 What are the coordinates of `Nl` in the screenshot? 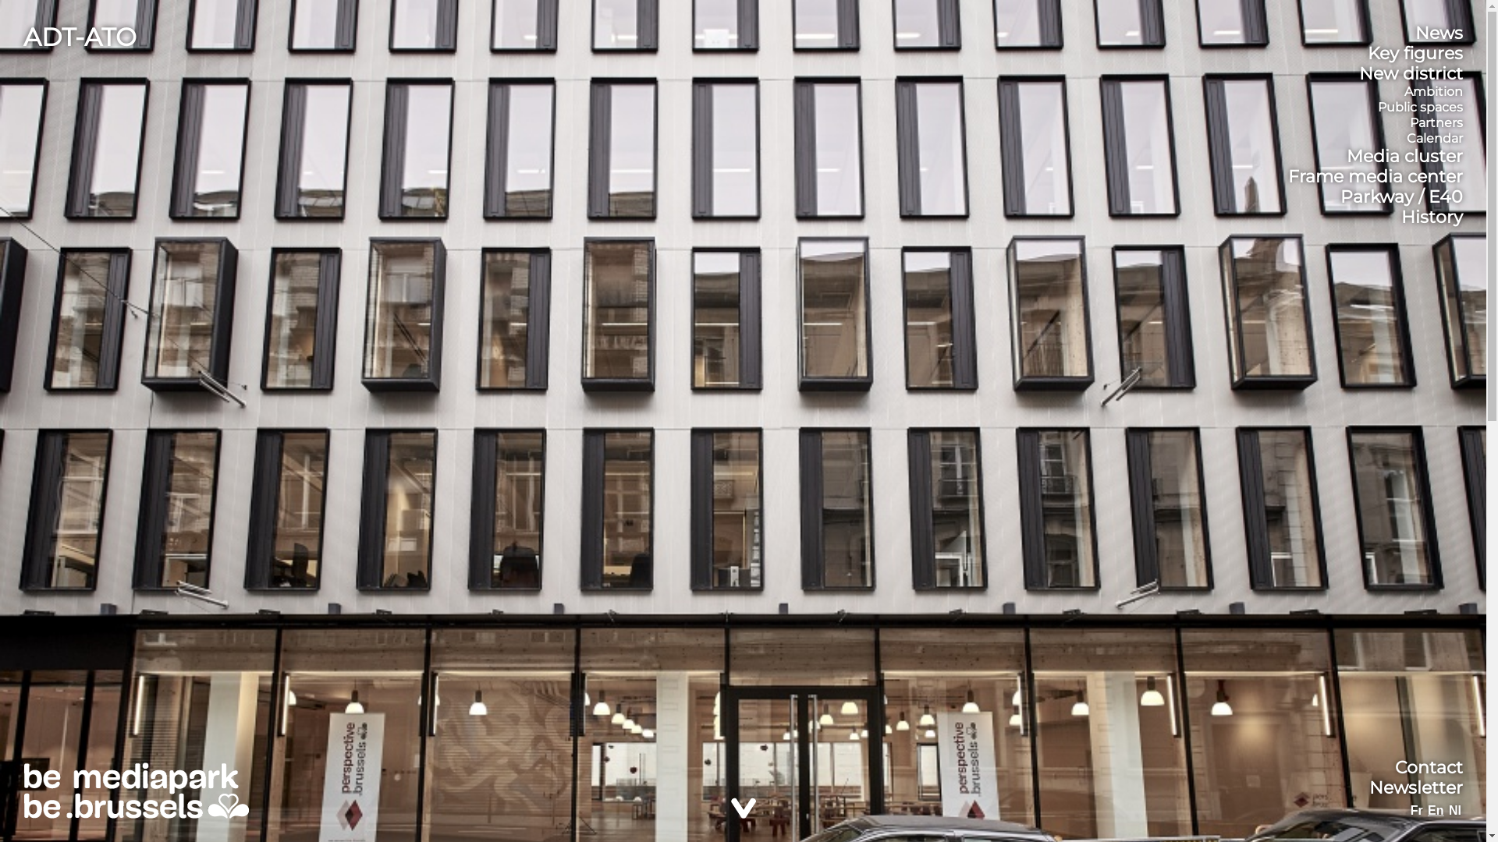 It's located at (1455, 811).